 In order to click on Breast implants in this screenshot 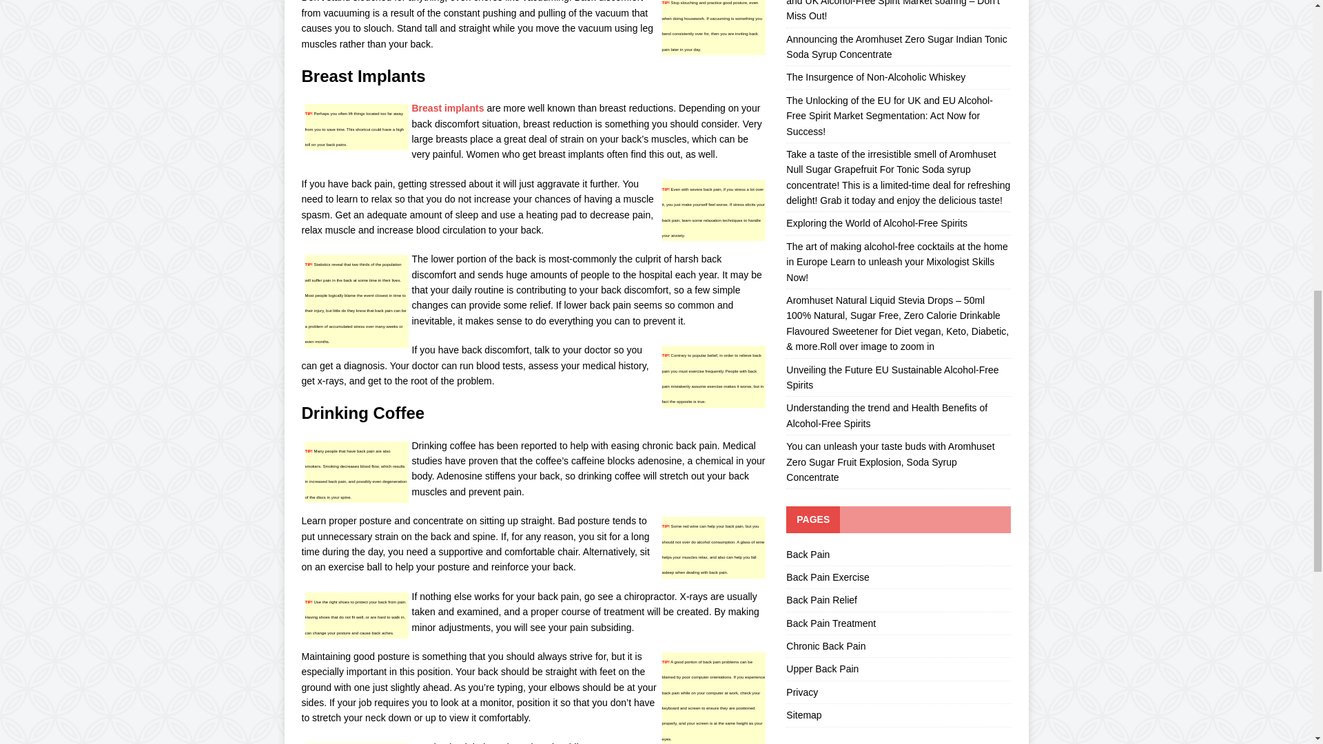, I will do `click(448, 108)`.